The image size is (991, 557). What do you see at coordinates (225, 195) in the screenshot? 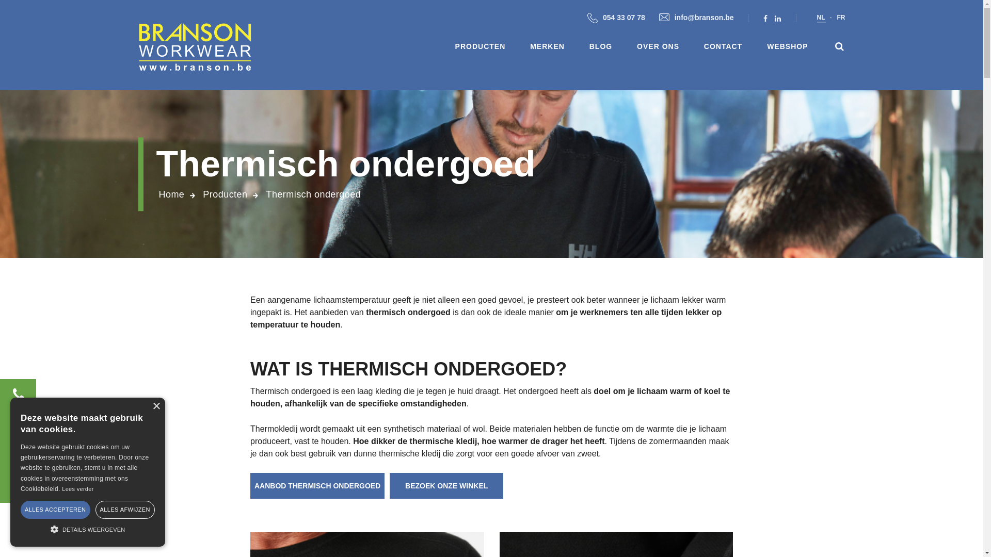
I see `Producten` at bounding box center [225, 195].